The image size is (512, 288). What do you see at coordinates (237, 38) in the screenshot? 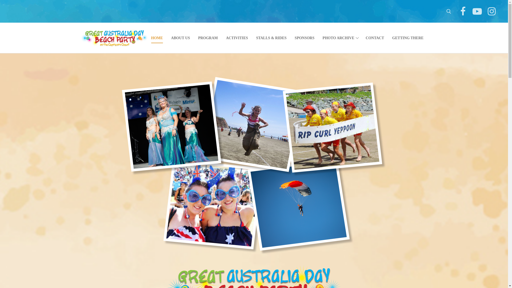
I see `ACTIVITIES` at bounding box center [237, 38].